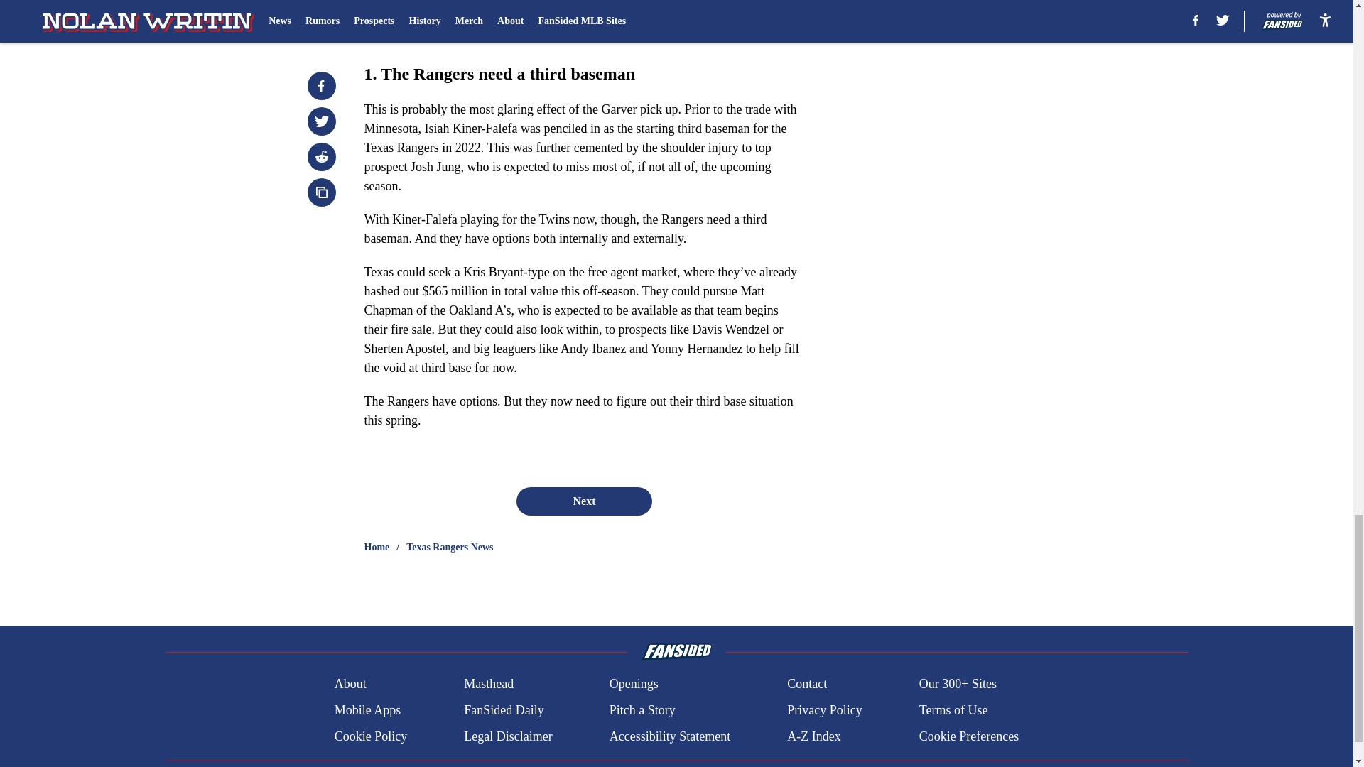  What do you see at coordinates (642, 710) in the screenshot?
I see `Pitch a Story` at bounding box center [642, 710].